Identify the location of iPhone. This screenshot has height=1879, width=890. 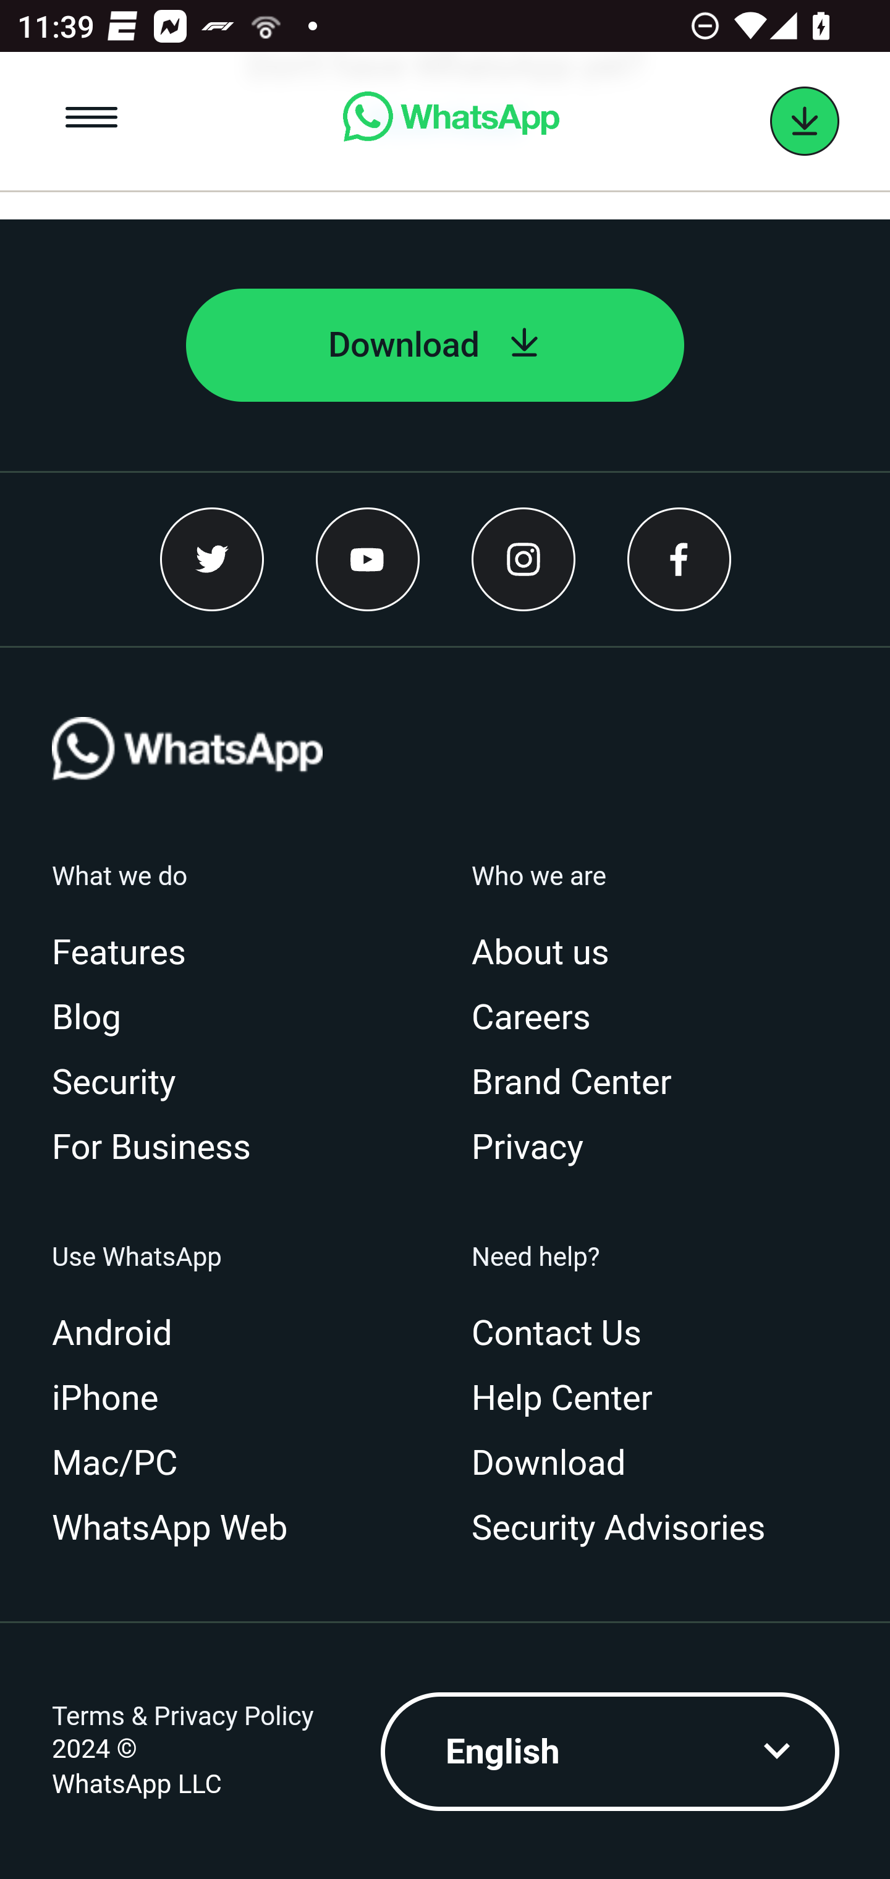
(114, 1401).